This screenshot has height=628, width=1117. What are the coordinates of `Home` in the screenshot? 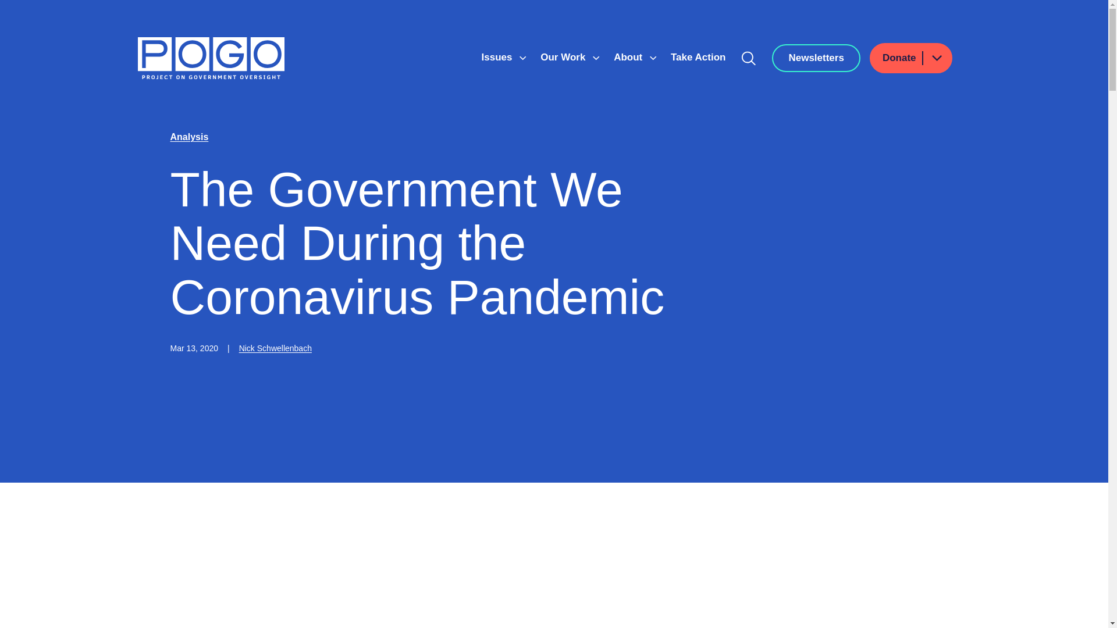 It's located at (211, 58).